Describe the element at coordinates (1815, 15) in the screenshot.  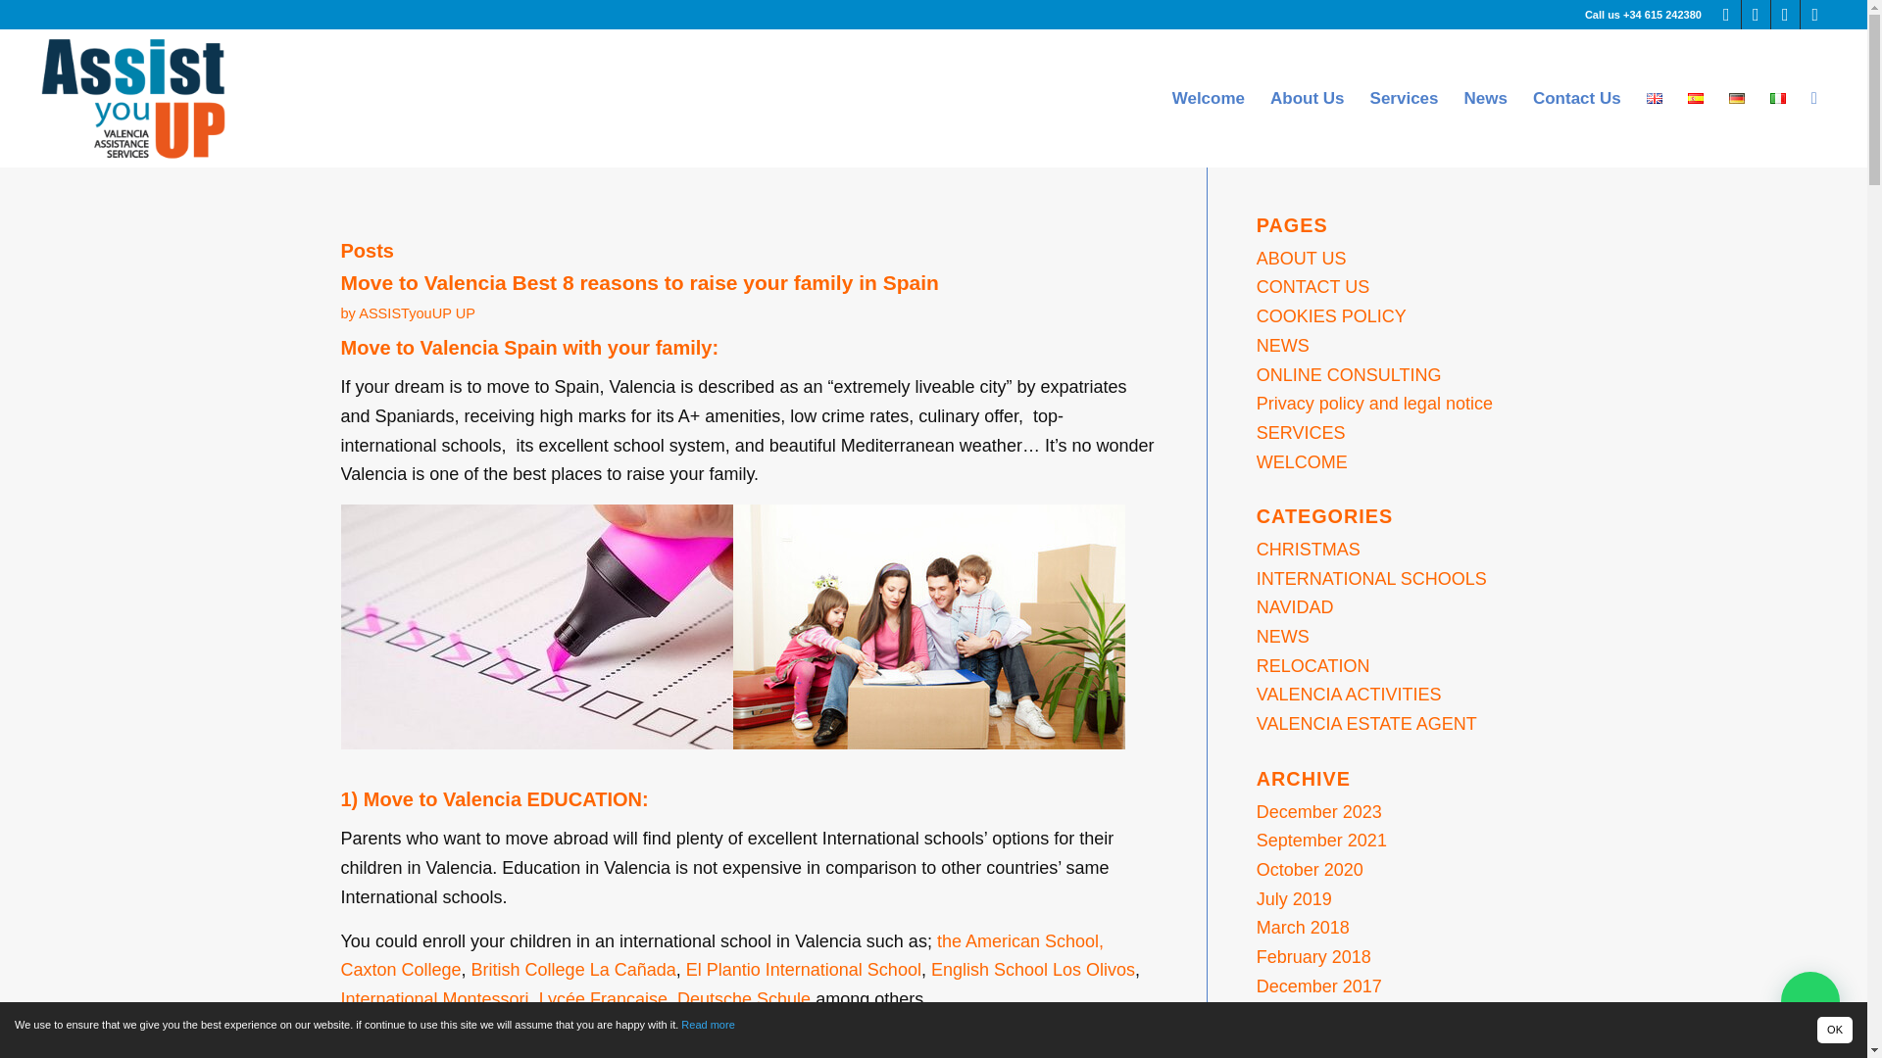
I see `Youtube` at that location.